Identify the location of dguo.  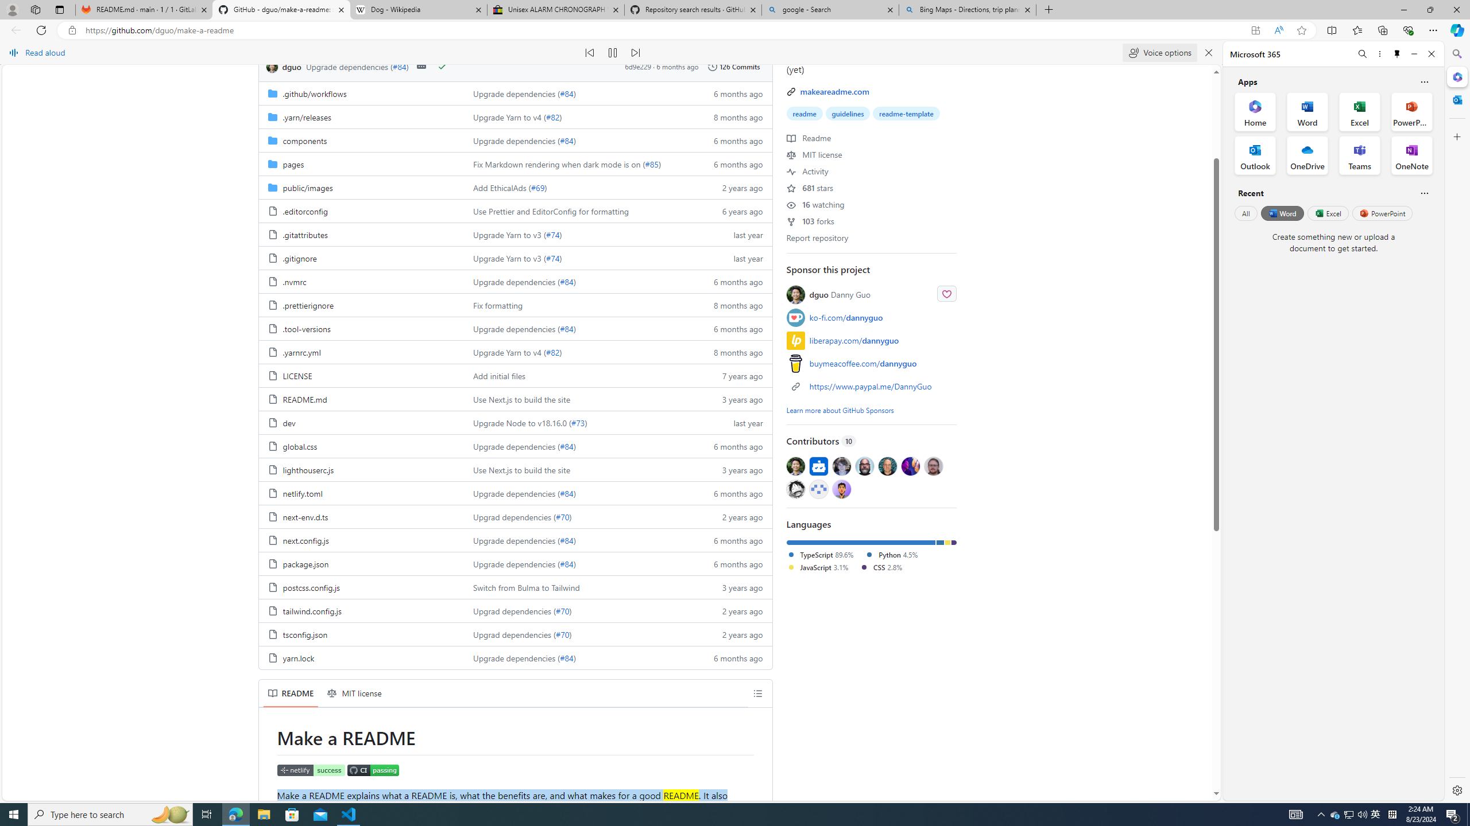
(272, 67).